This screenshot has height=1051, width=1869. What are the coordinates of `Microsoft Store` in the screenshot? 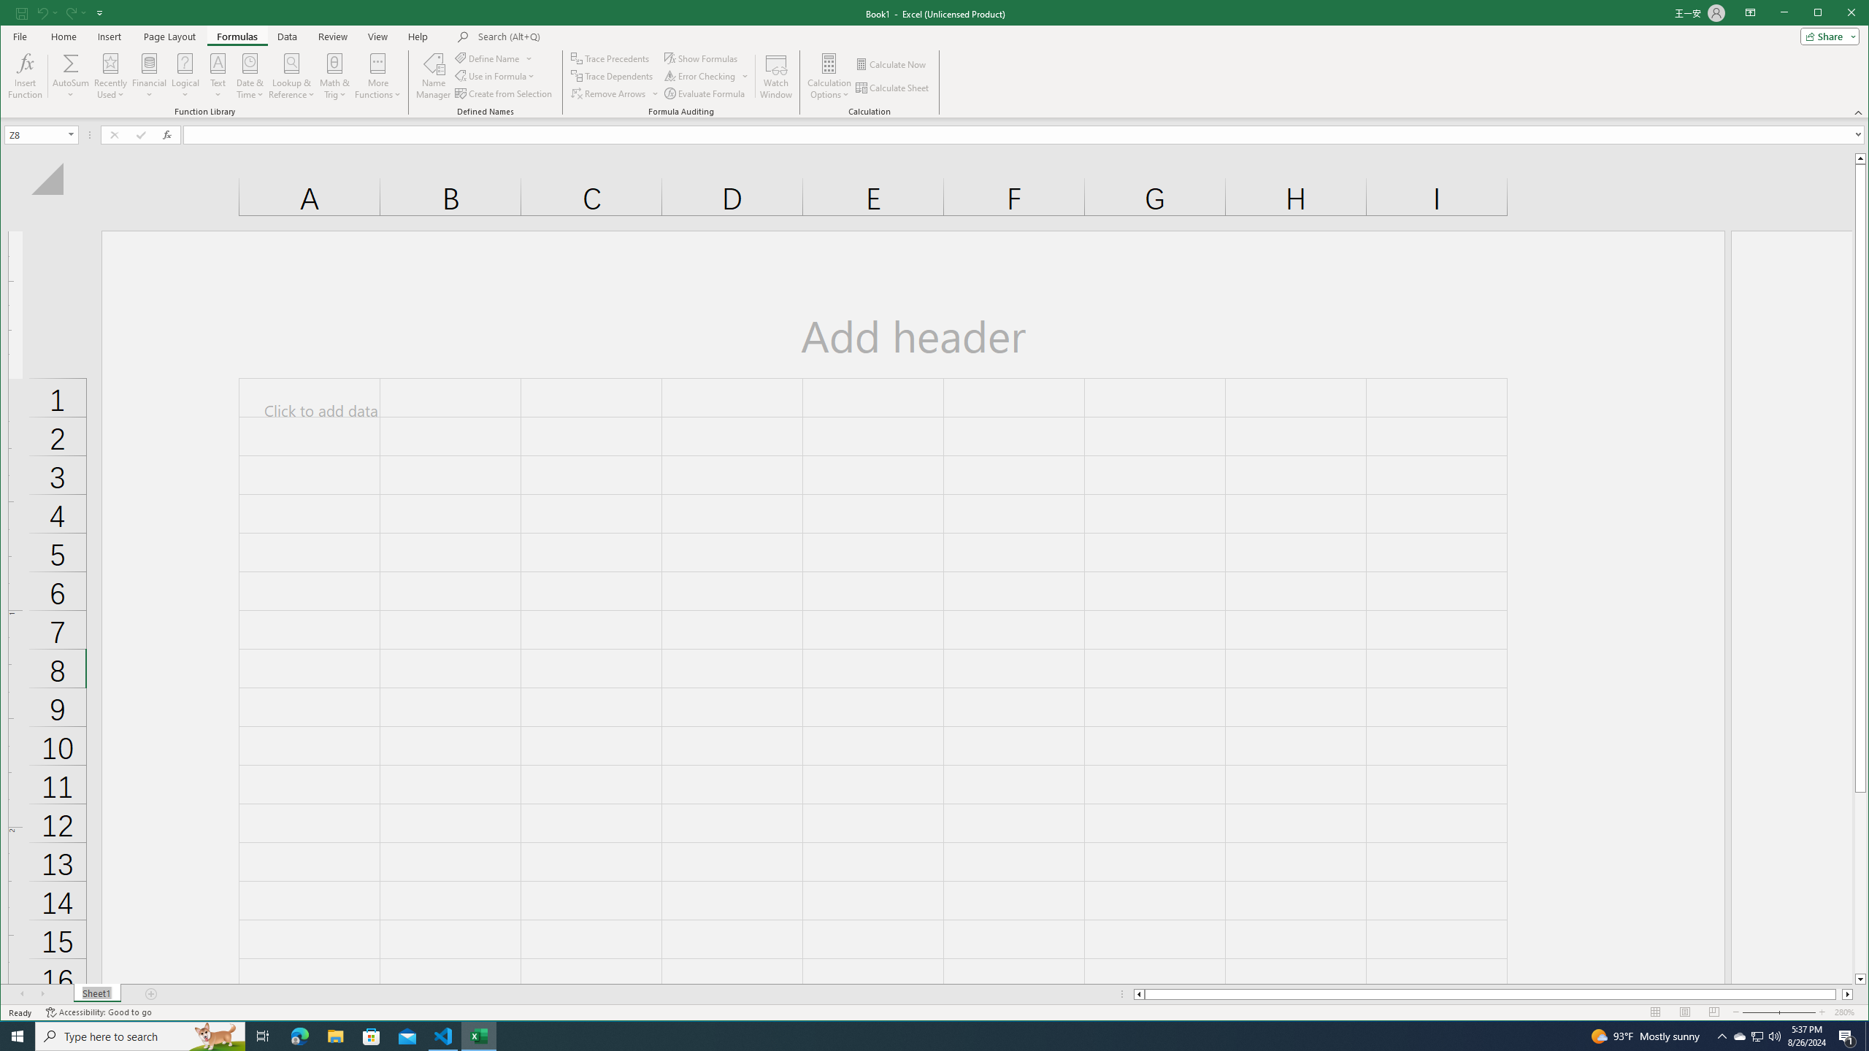 It's located at (372, 1036).